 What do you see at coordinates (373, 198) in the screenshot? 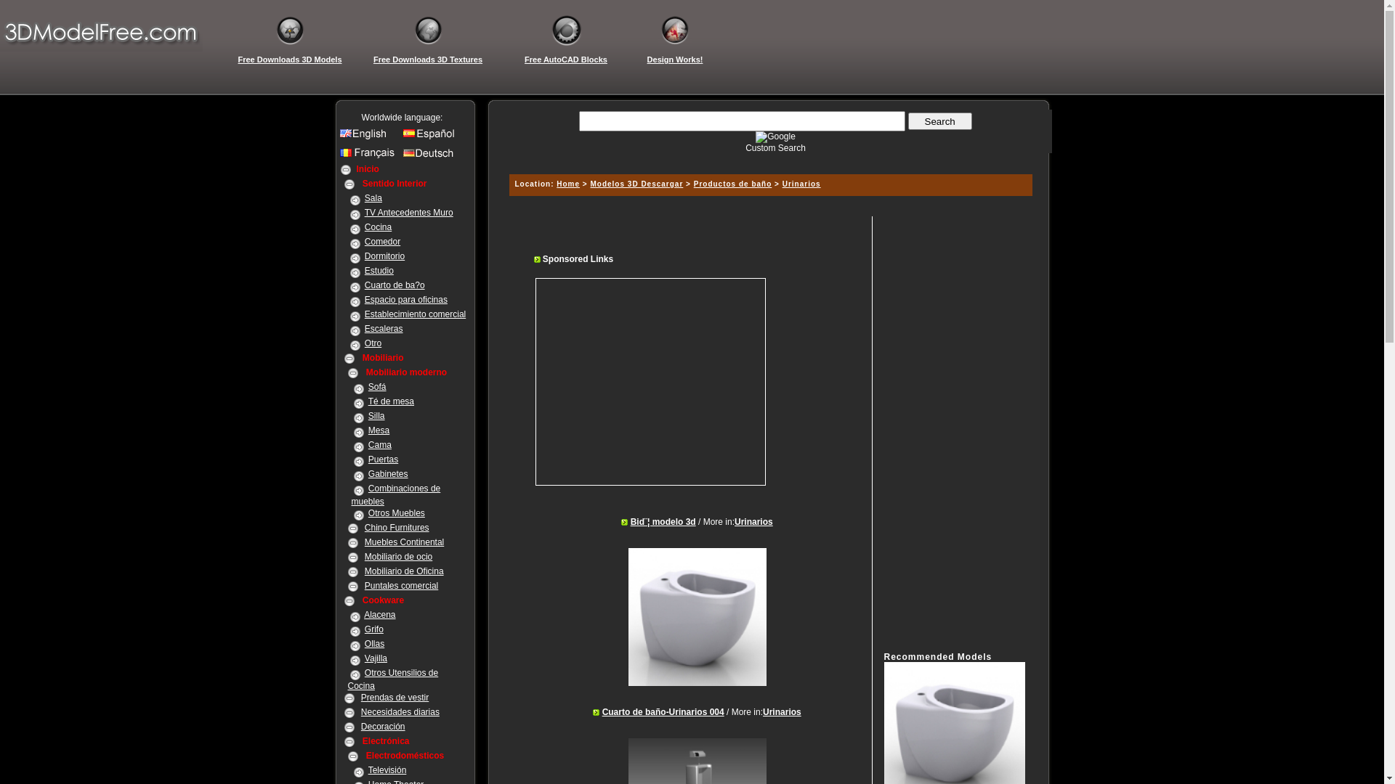
I see `Sala` at bounding box center [373, 198].